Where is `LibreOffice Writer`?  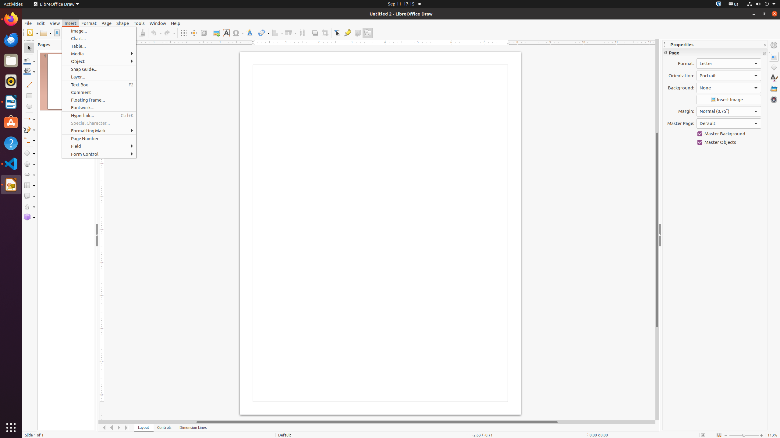
LibreOffice Writer is located at coordinates (11, 102).